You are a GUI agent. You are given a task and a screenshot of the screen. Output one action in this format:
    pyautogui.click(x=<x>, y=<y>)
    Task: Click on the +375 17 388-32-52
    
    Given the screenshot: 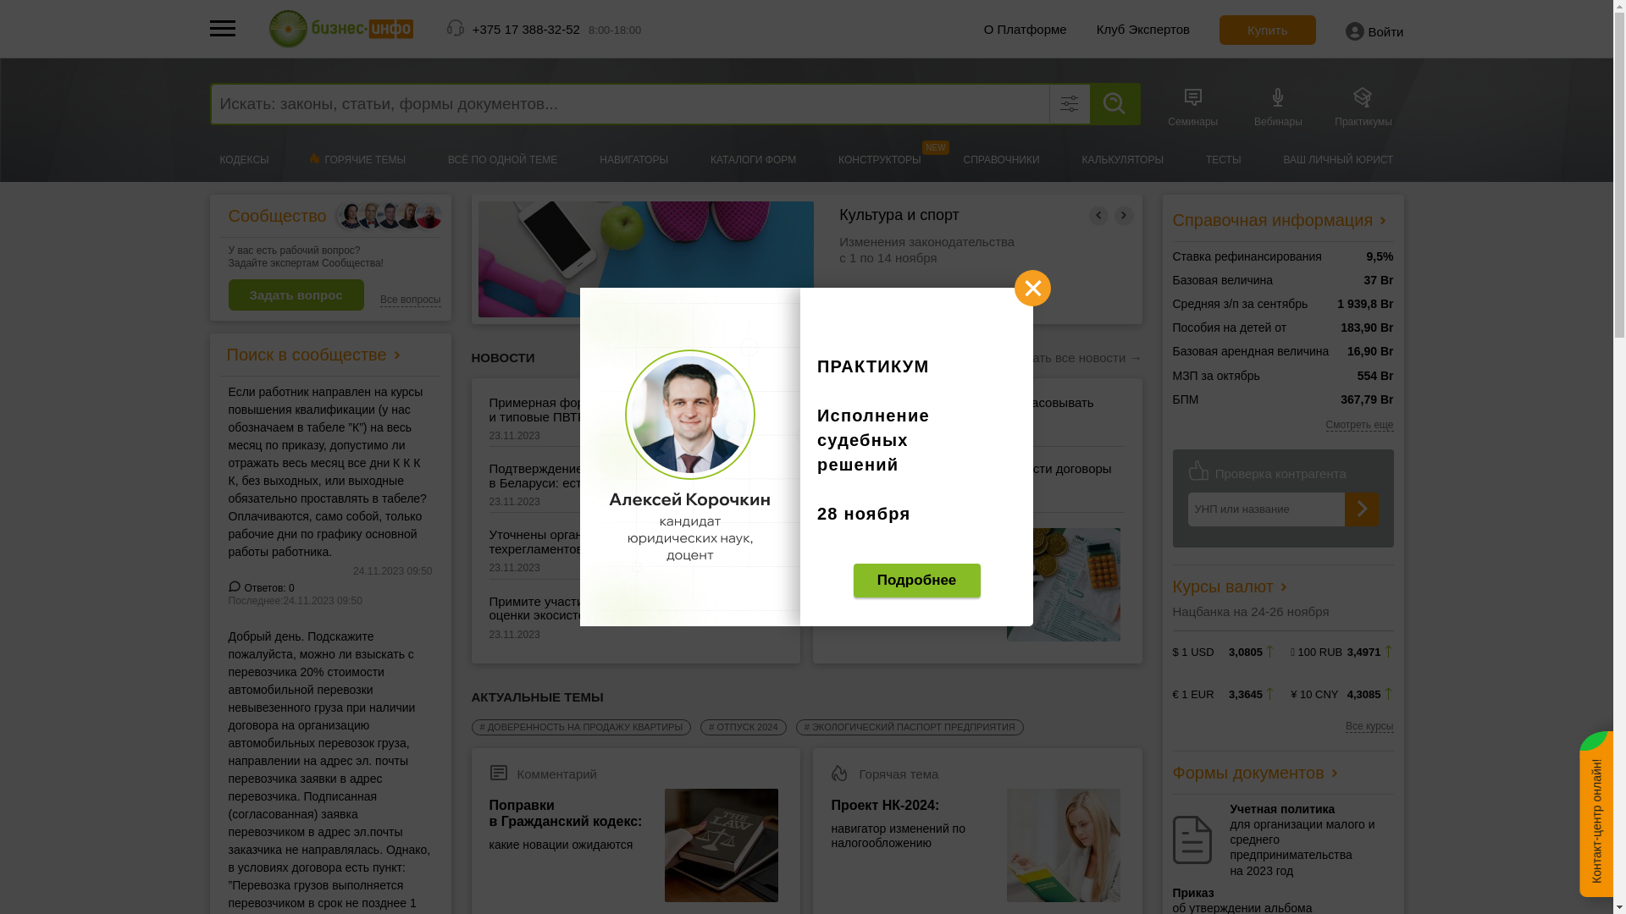 What is the action you would take?
    pyautogui.click(x=527, y=29)
    